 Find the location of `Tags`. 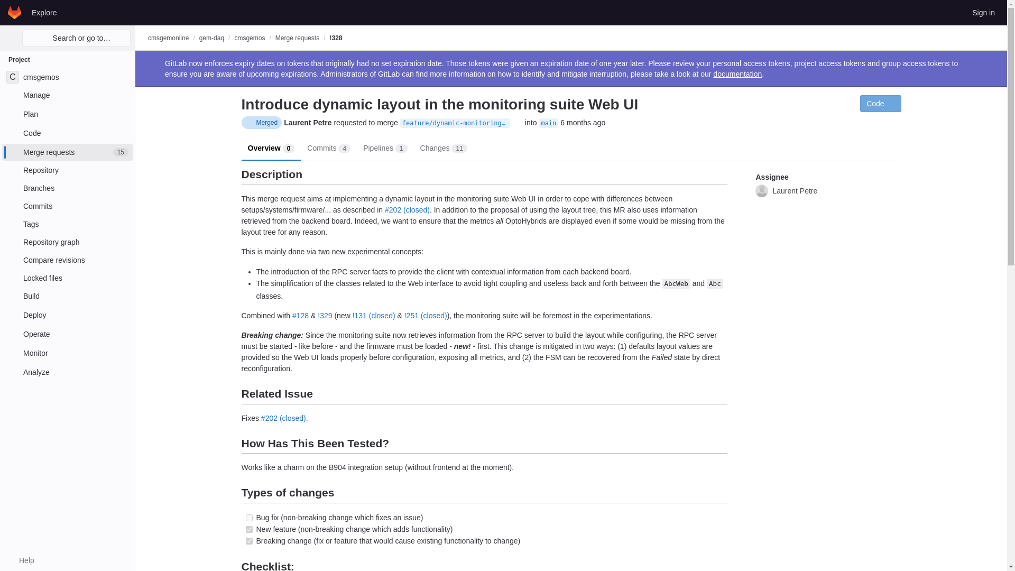

Tags is located at coordinates (248, 529).